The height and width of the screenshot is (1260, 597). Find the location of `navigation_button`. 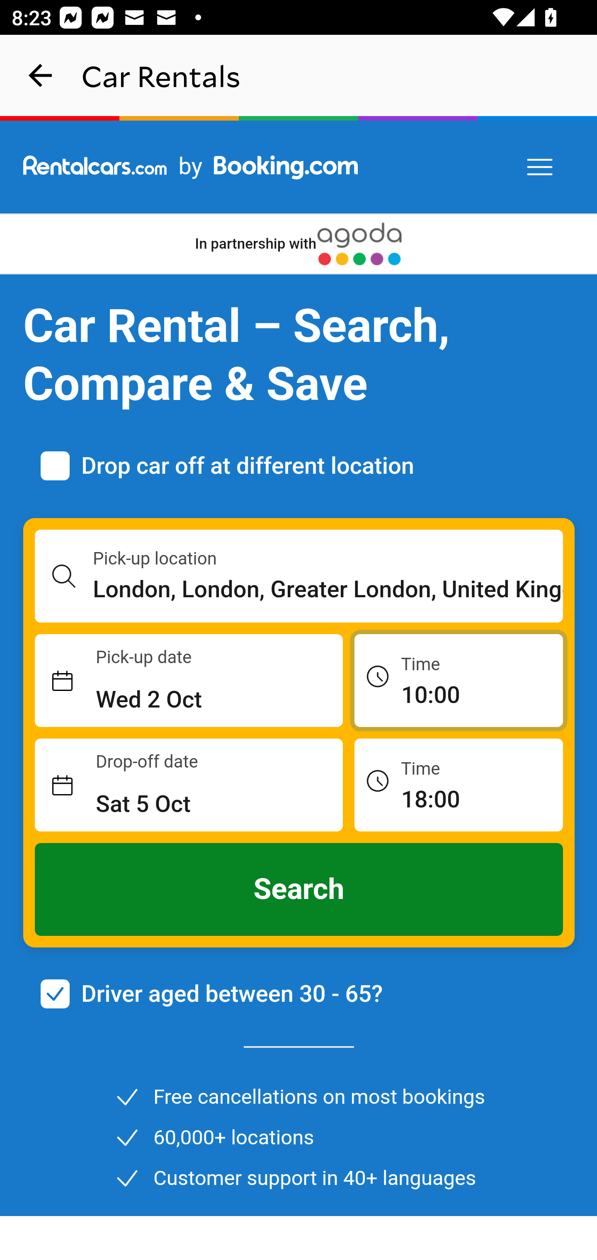

navigation_button is located at coordinates (41, 75).